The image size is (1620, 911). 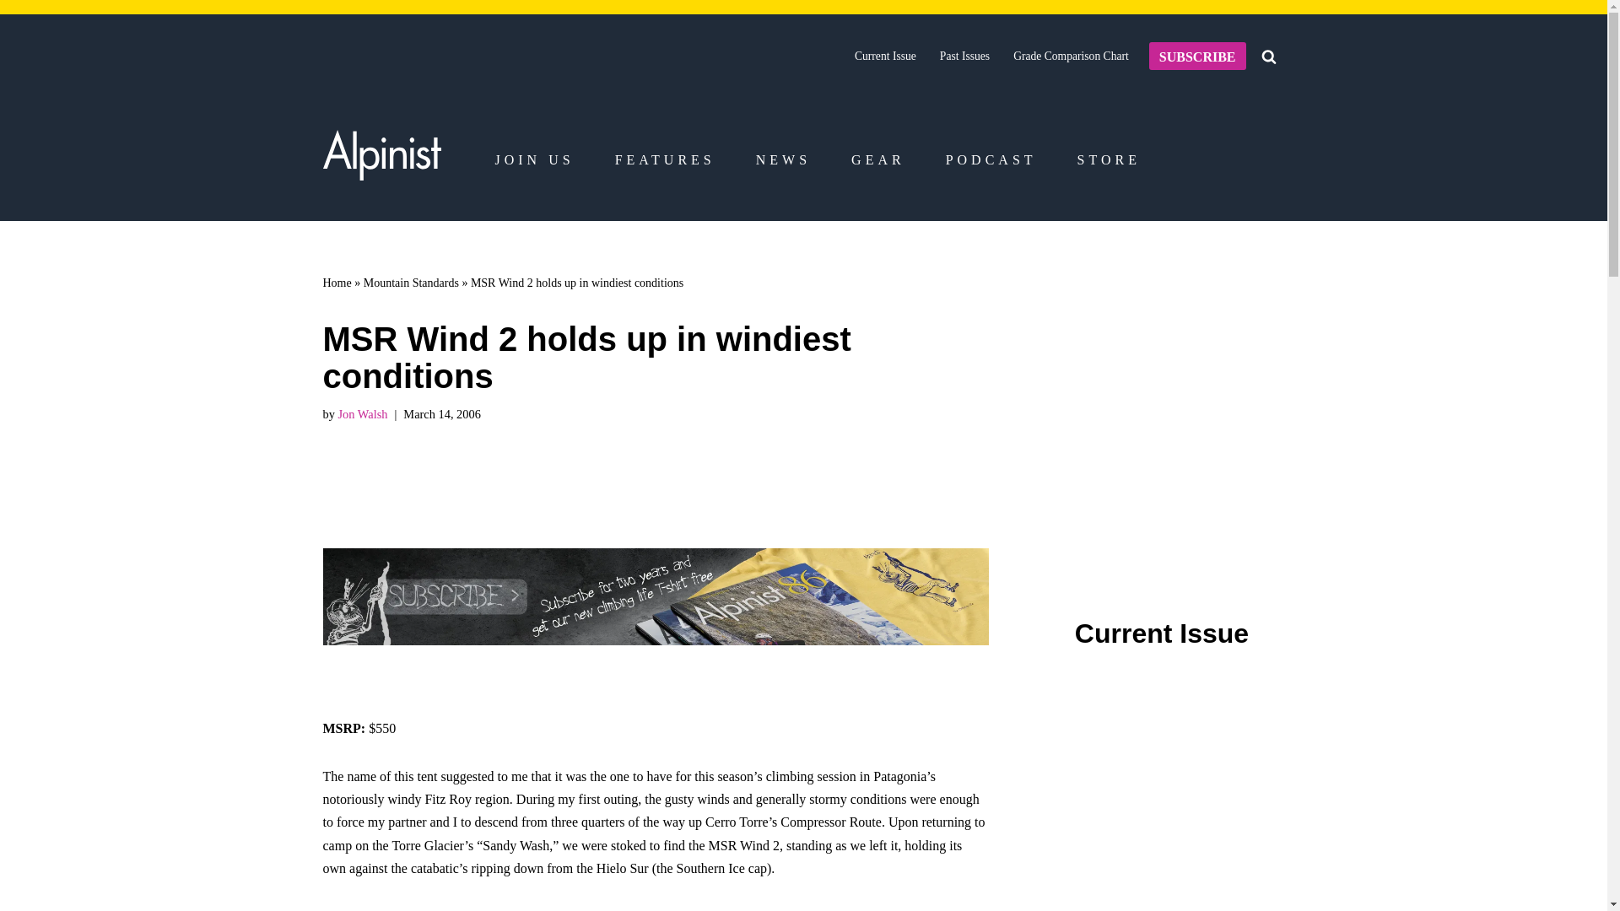 I want to click on PODCAST, so click(x=991, y=160).